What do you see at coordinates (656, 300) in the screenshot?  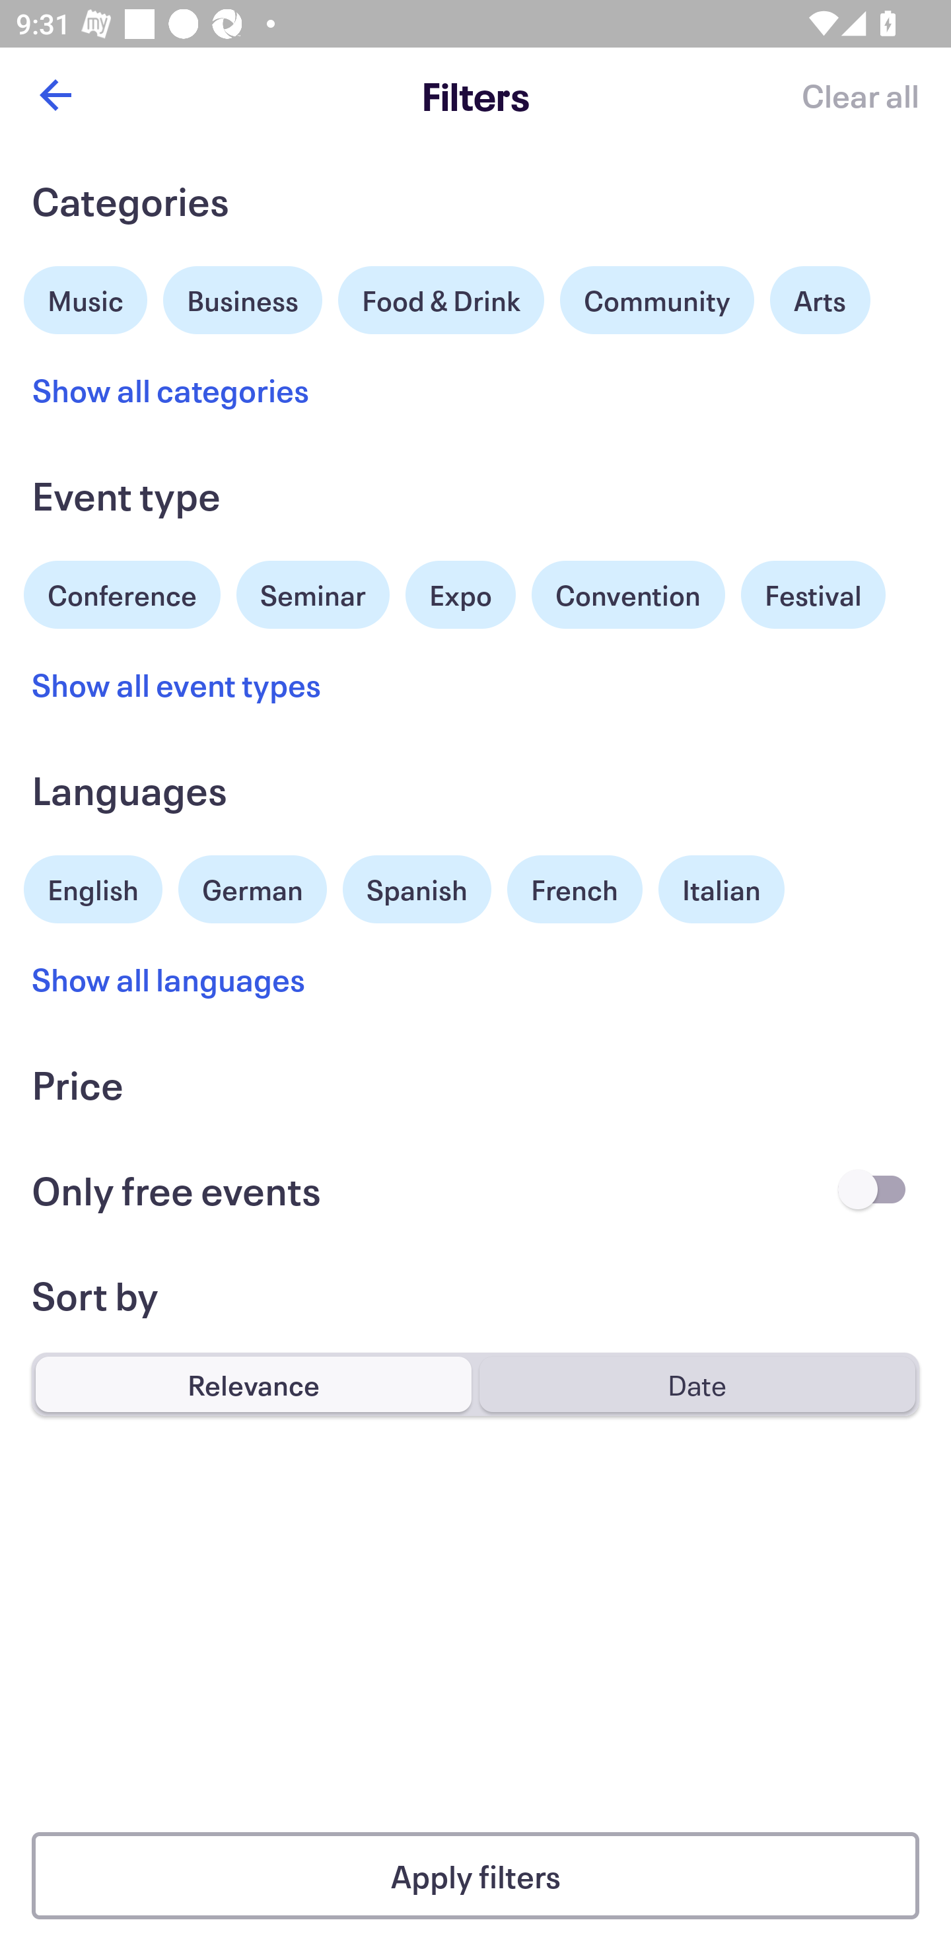 I see `Community` at bounding box center [656, 300].